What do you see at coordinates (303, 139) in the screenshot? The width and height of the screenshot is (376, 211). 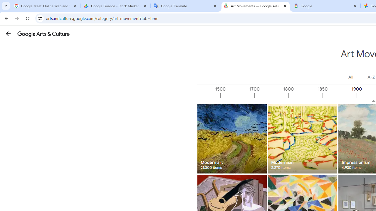 I see `Modernism 2,270 items` at bounding box center [303, 139].